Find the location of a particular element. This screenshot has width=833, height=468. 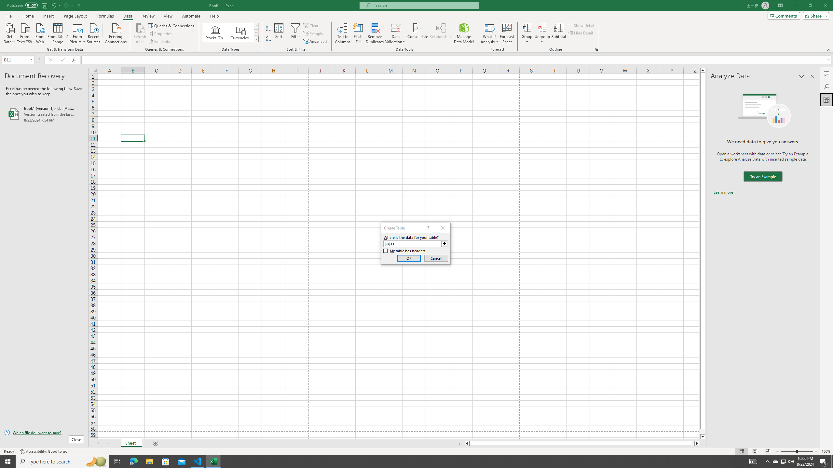

Analyze Data is located at coordinates (826, 99).